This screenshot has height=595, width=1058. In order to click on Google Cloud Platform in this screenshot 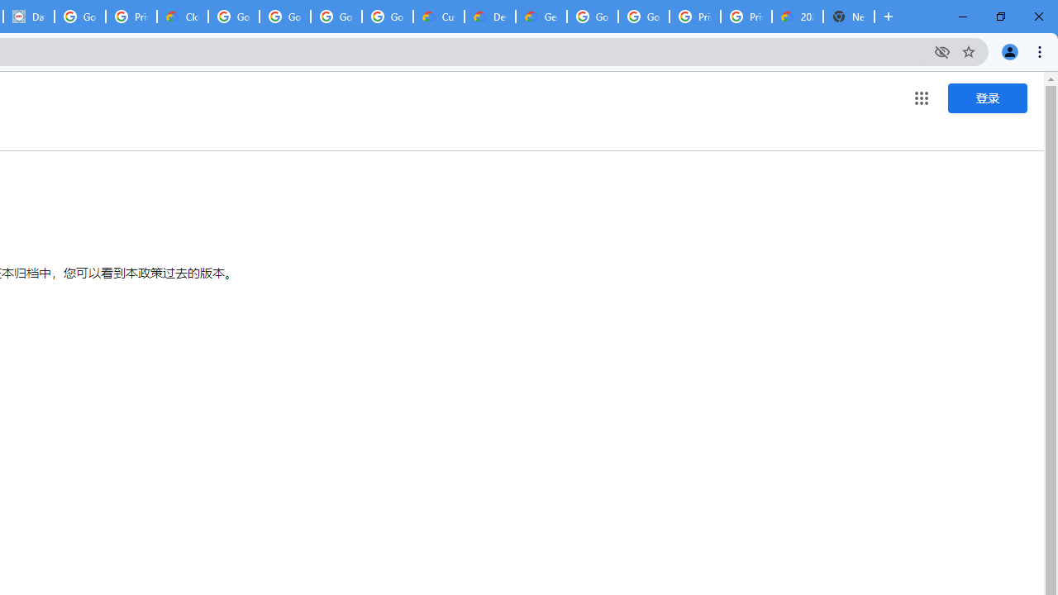, I will do `click(592, 17)`.